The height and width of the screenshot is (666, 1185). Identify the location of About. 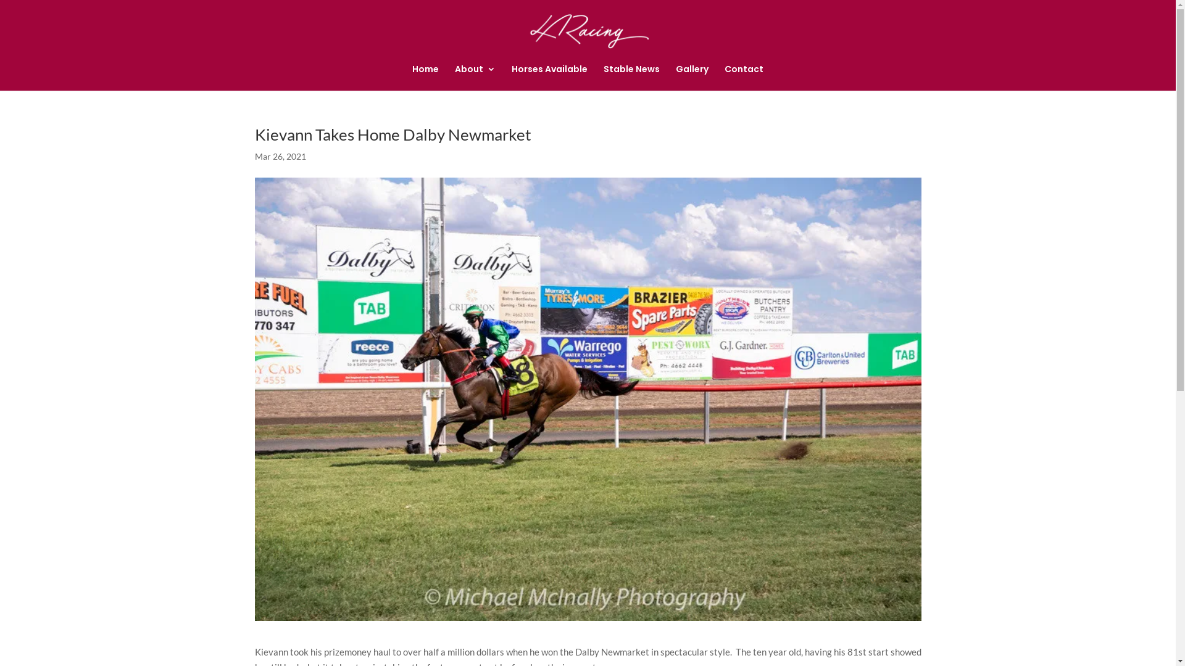
(475, 78).